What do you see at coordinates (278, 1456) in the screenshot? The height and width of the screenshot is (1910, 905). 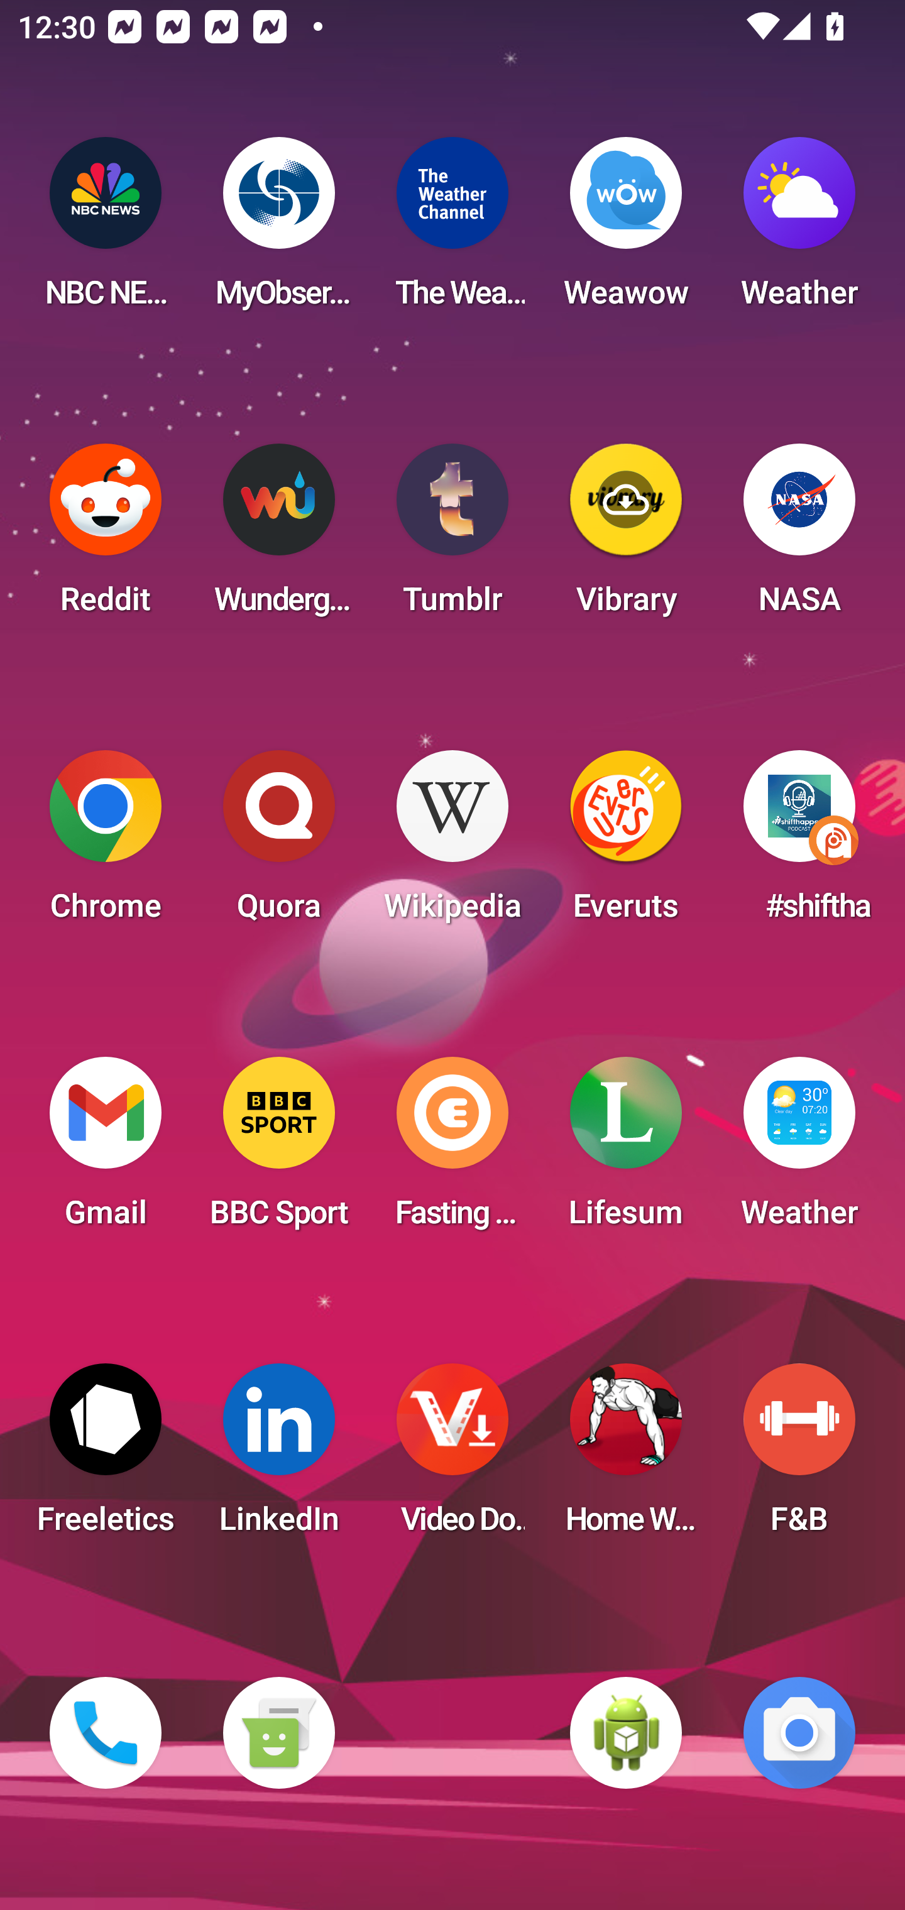 I see `LinkedIn` at bounding box center [278, 1456].